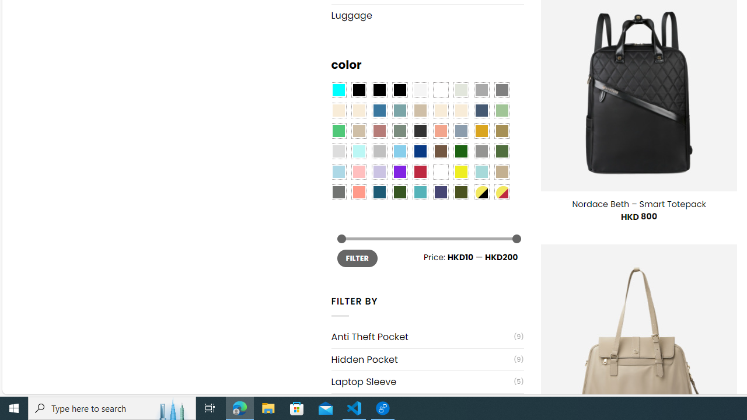 This screenshot has width=747, height=420. I want to click on Light Taupe, so click(358, 131).